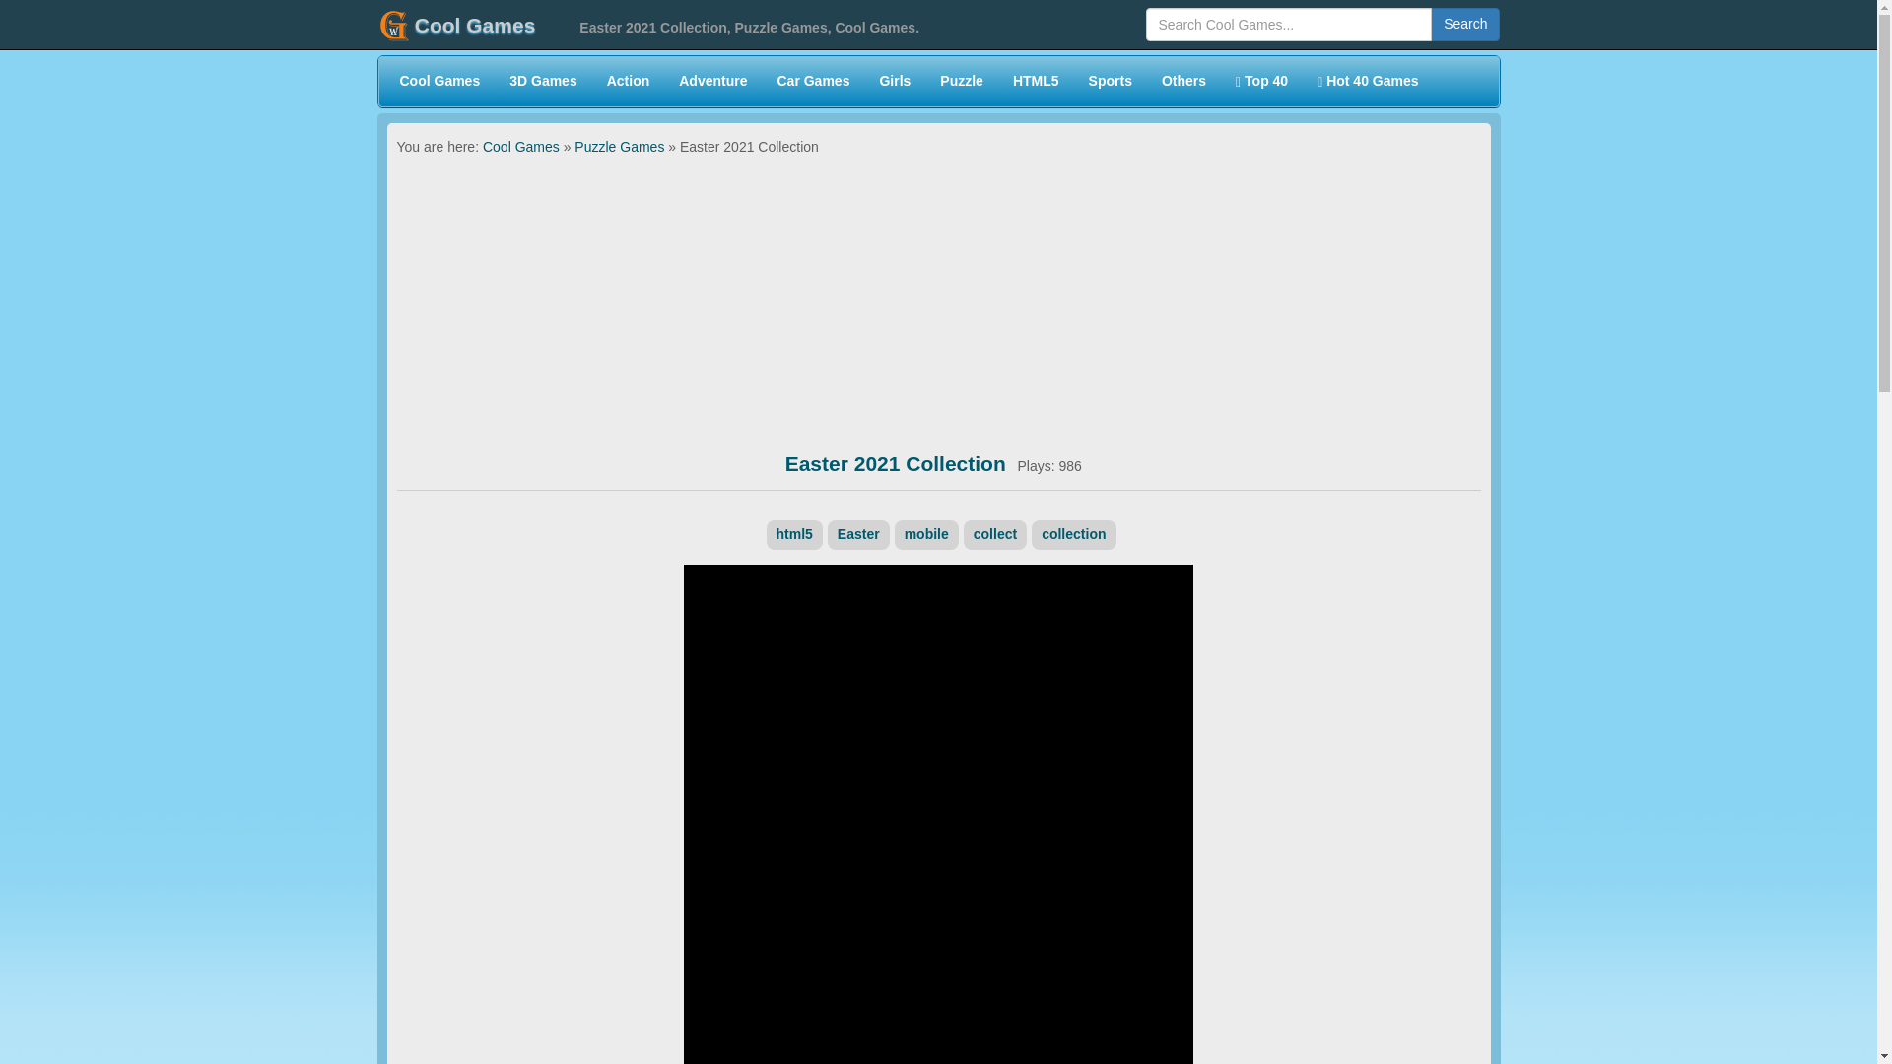  Describe the element at coordinates (1368, 82) in the screenshot. I see ` Hot 40 Games` at that location.